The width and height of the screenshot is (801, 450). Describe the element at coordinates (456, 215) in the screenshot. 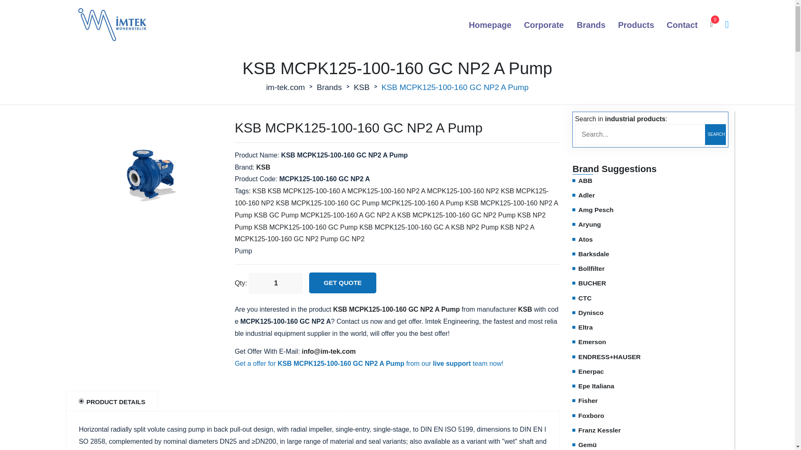

I see `KSB MCPK125-100-160 GC NP2 Pump` at that location.